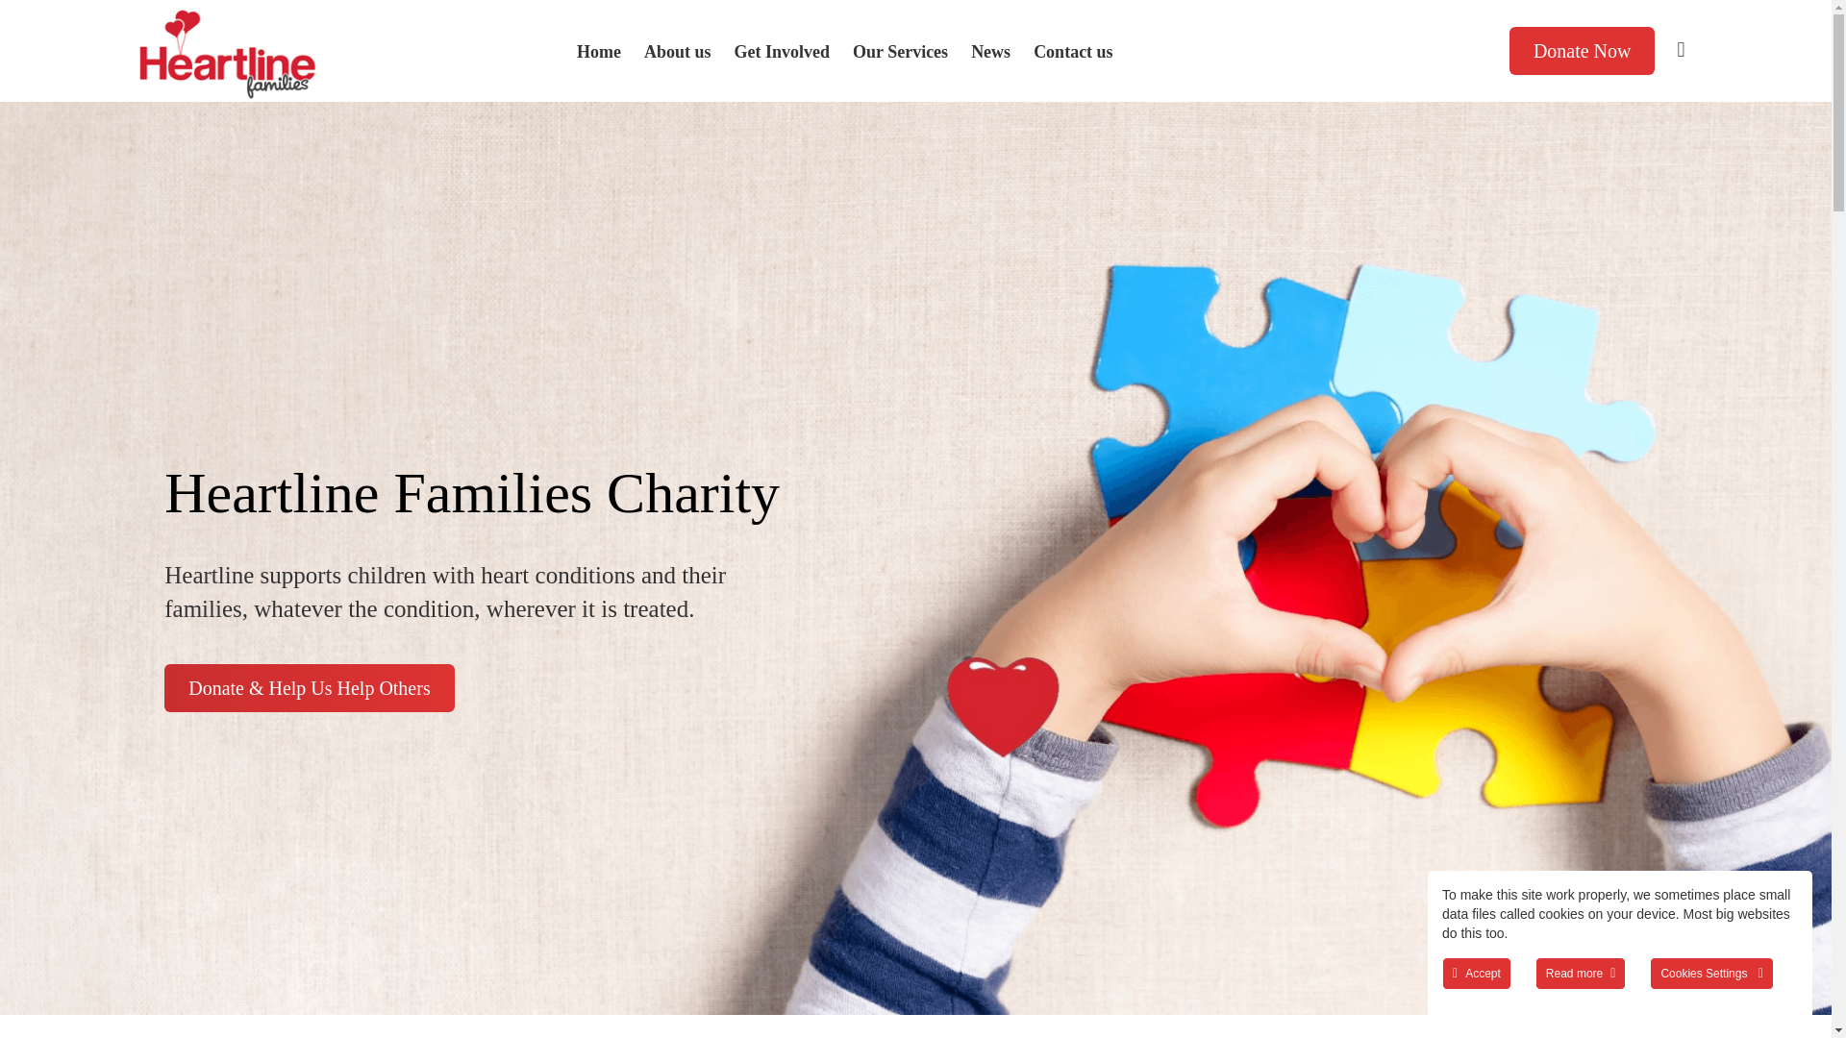 The width and height of the screenshot is (1846, 1038). What do you see at coordinates (1073, 52) in the screenshot?
I see `Contact us` at bounding box center [1073, 52].